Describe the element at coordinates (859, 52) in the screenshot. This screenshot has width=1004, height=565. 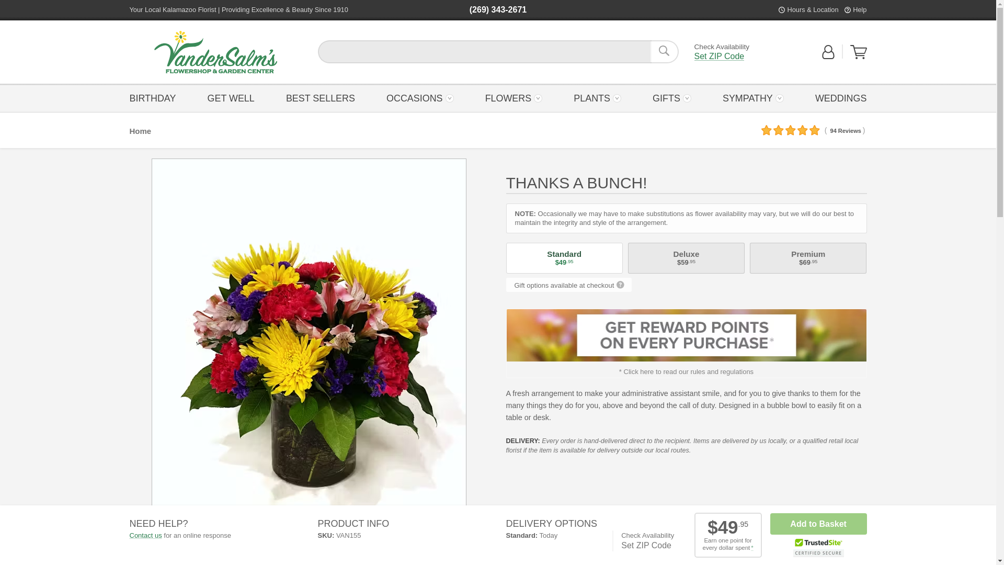
I see `View Your Shopping Cart` at that location.